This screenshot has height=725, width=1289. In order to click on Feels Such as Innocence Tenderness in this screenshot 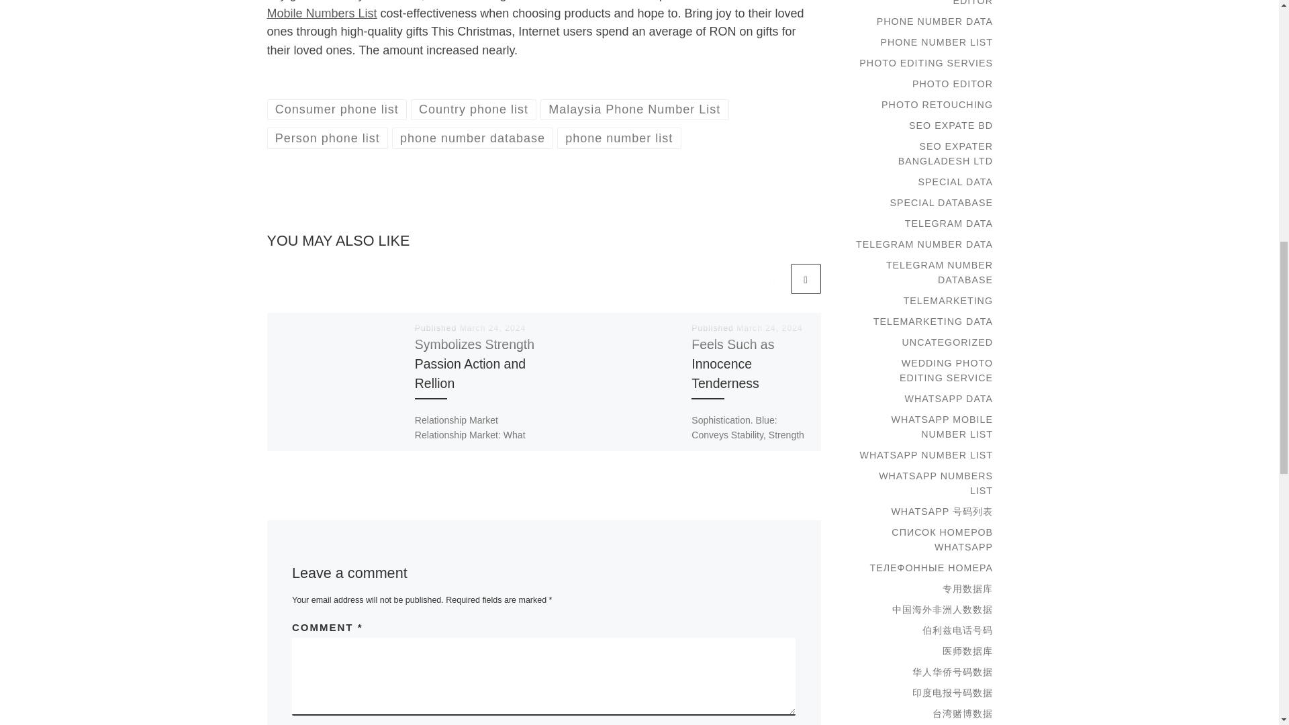, I will do `click(732, 364)`.